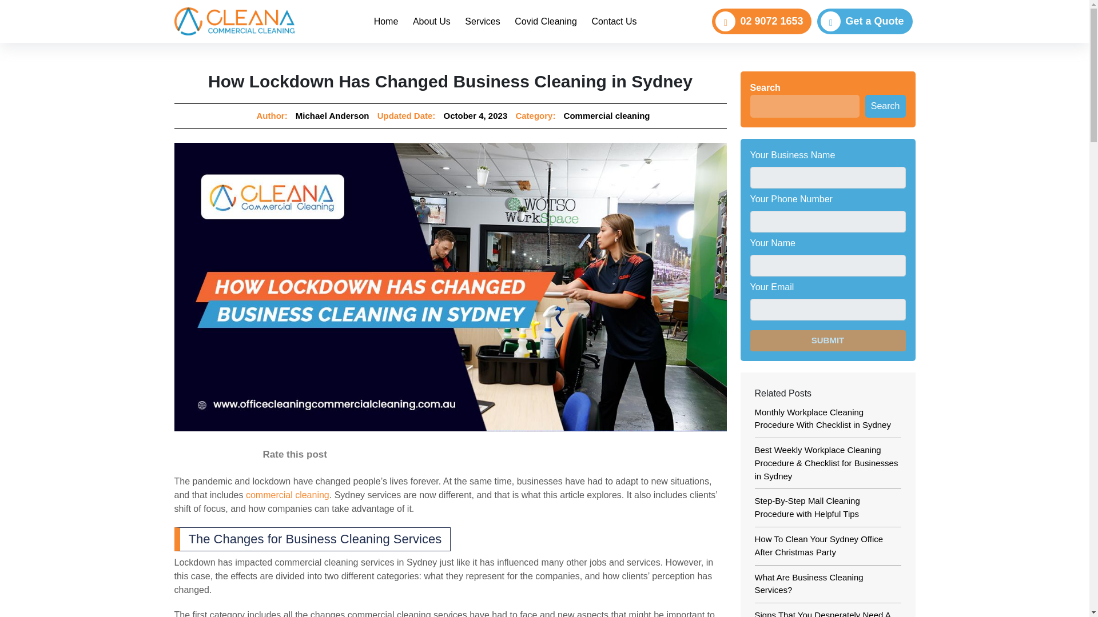 The height and width of the screenshot is (617, 1098). Describe the element at coordinates (828, 340) in the screenshot. I see `Step-By-Step Mall Cleaning Procedure with Helpful Tips` at that location.